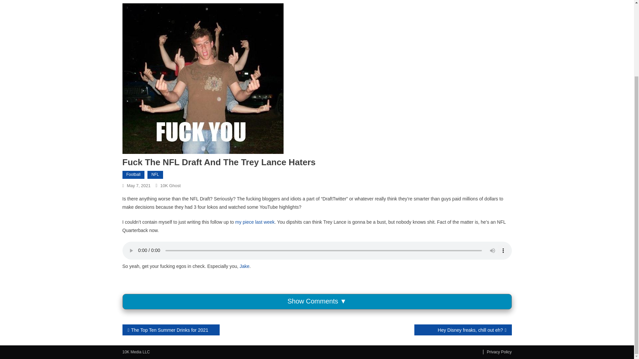 Image resolution: width=639 pixels, height=359 pixels. Describe the element at coordinates (255, 222) in the screenshot. I see `my piece last week` at that location.